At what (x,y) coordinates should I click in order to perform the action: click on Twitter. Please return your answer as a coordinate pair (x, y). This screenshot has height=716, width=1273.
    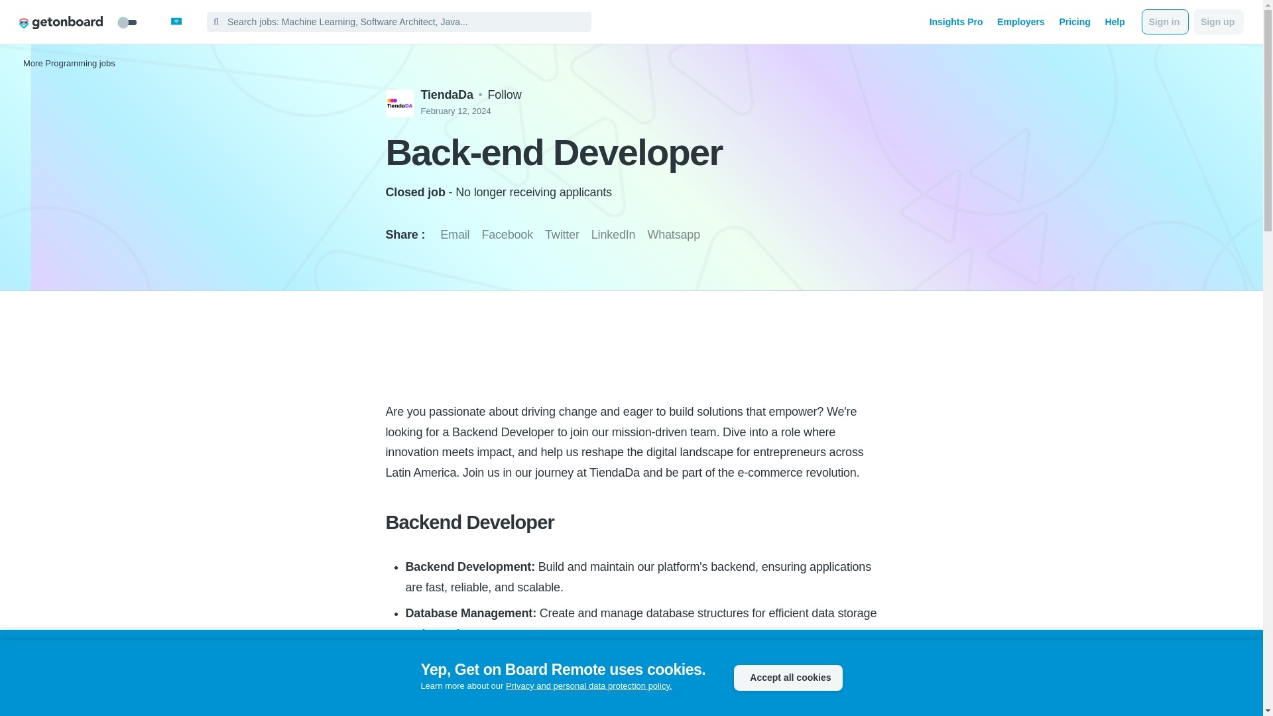
    Looking at the image, I should click on (562, 235).